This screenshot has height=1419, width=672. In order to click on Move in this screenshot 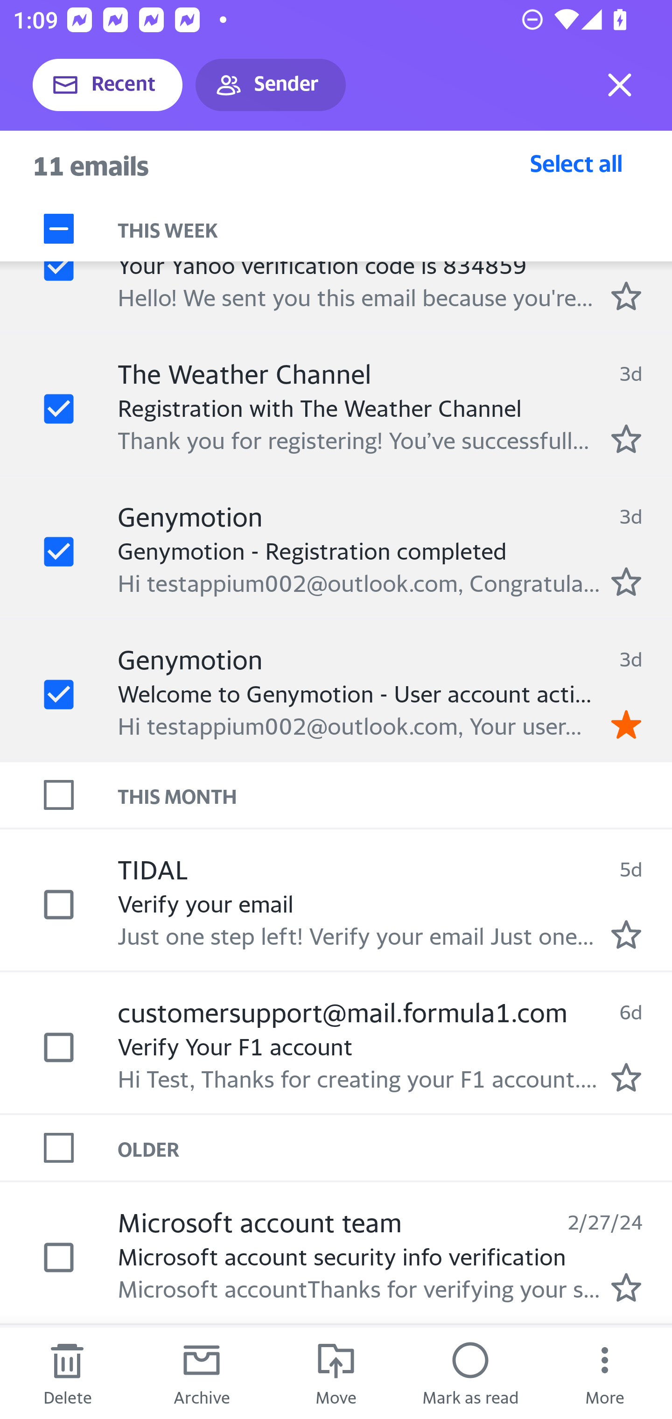, I will do `click(336, 1373)`.